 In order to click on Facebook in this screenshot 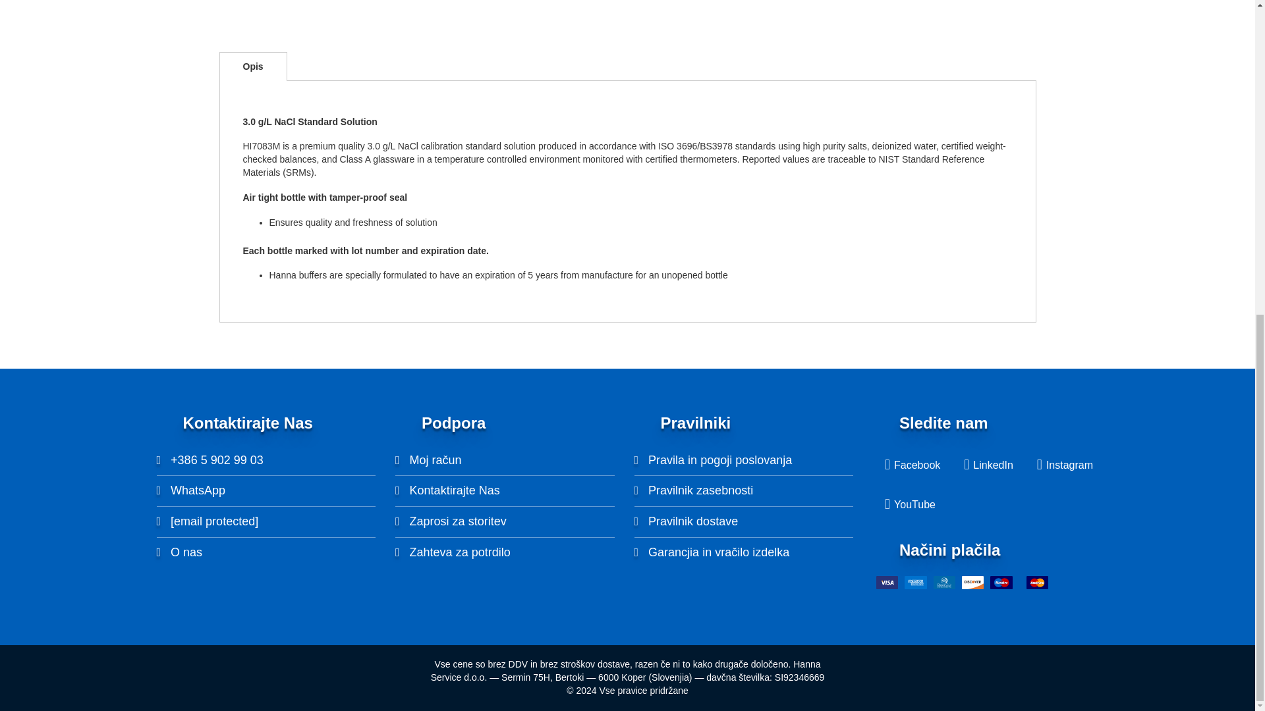, I will do `click(912, 465)`.